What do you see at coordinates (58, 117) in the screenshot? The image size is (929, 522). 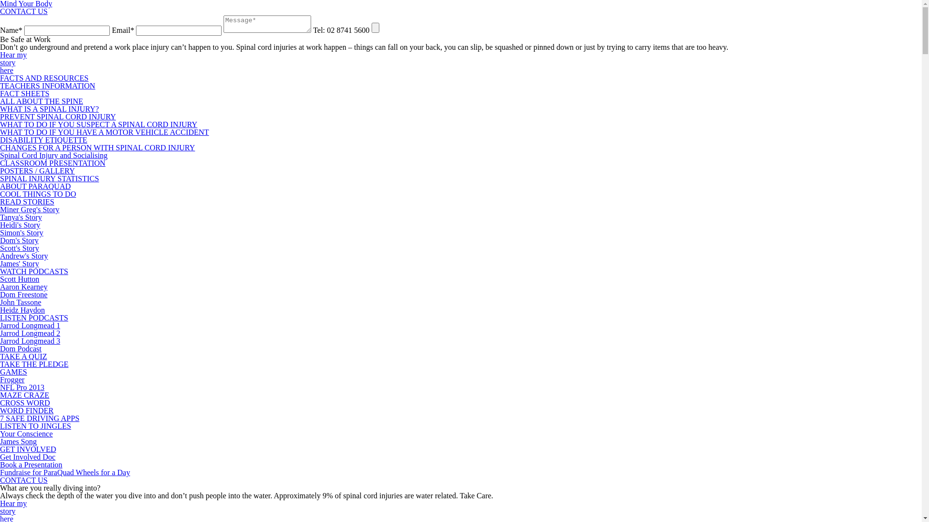 I see `PREVENT SPINAL CORD INJURY` at bounding box center [58, 117].